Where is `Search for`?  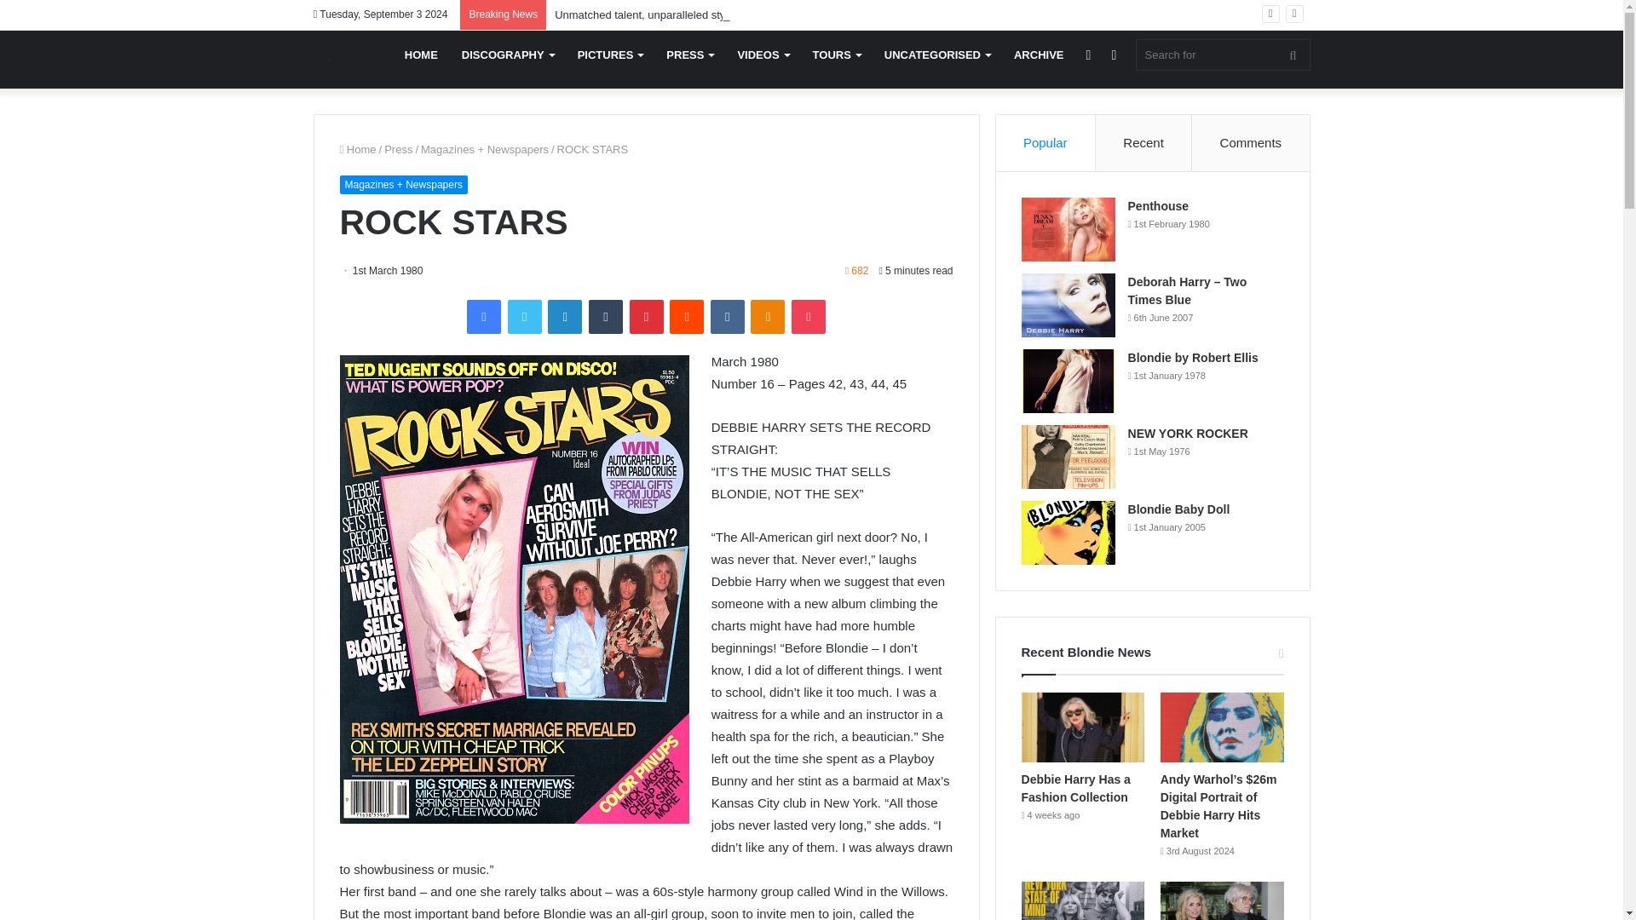
Search for is located at coordinates (1222, 55).